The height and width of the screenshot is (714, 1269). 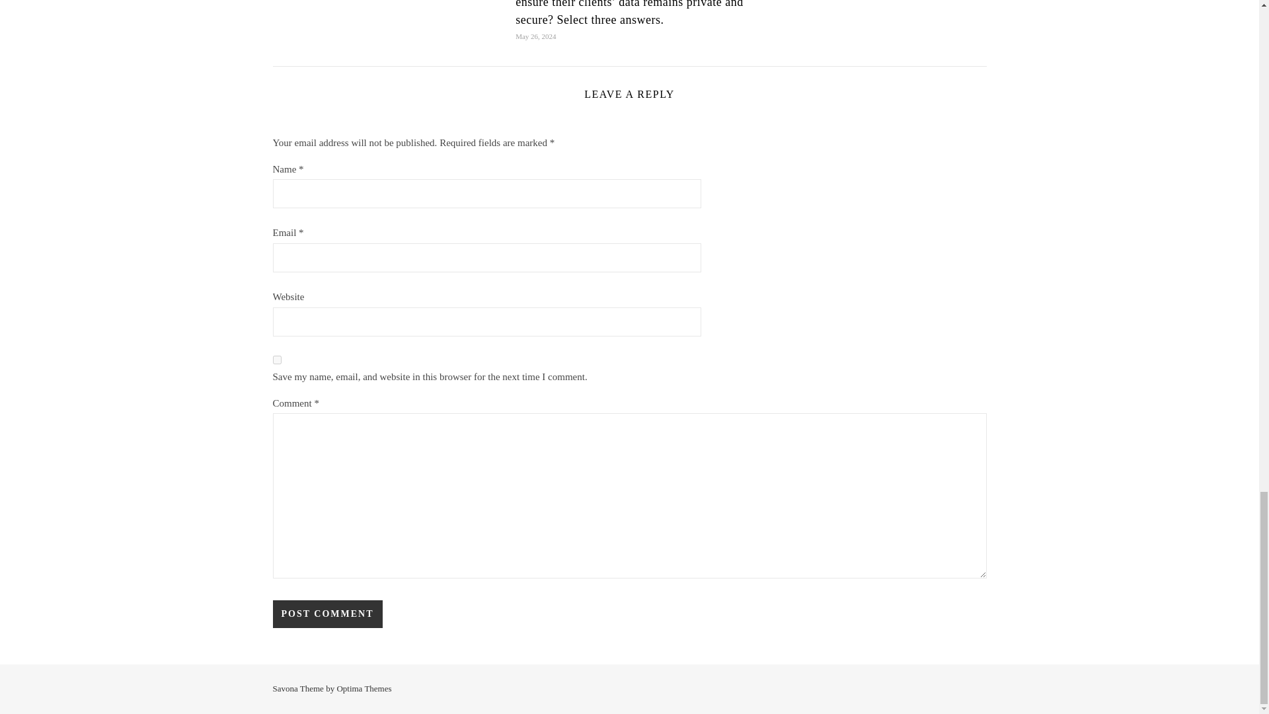 What do you see at coordinates (327, 614) in the screenshot?
I see `Post Comment` at bounding box center [327, 614].